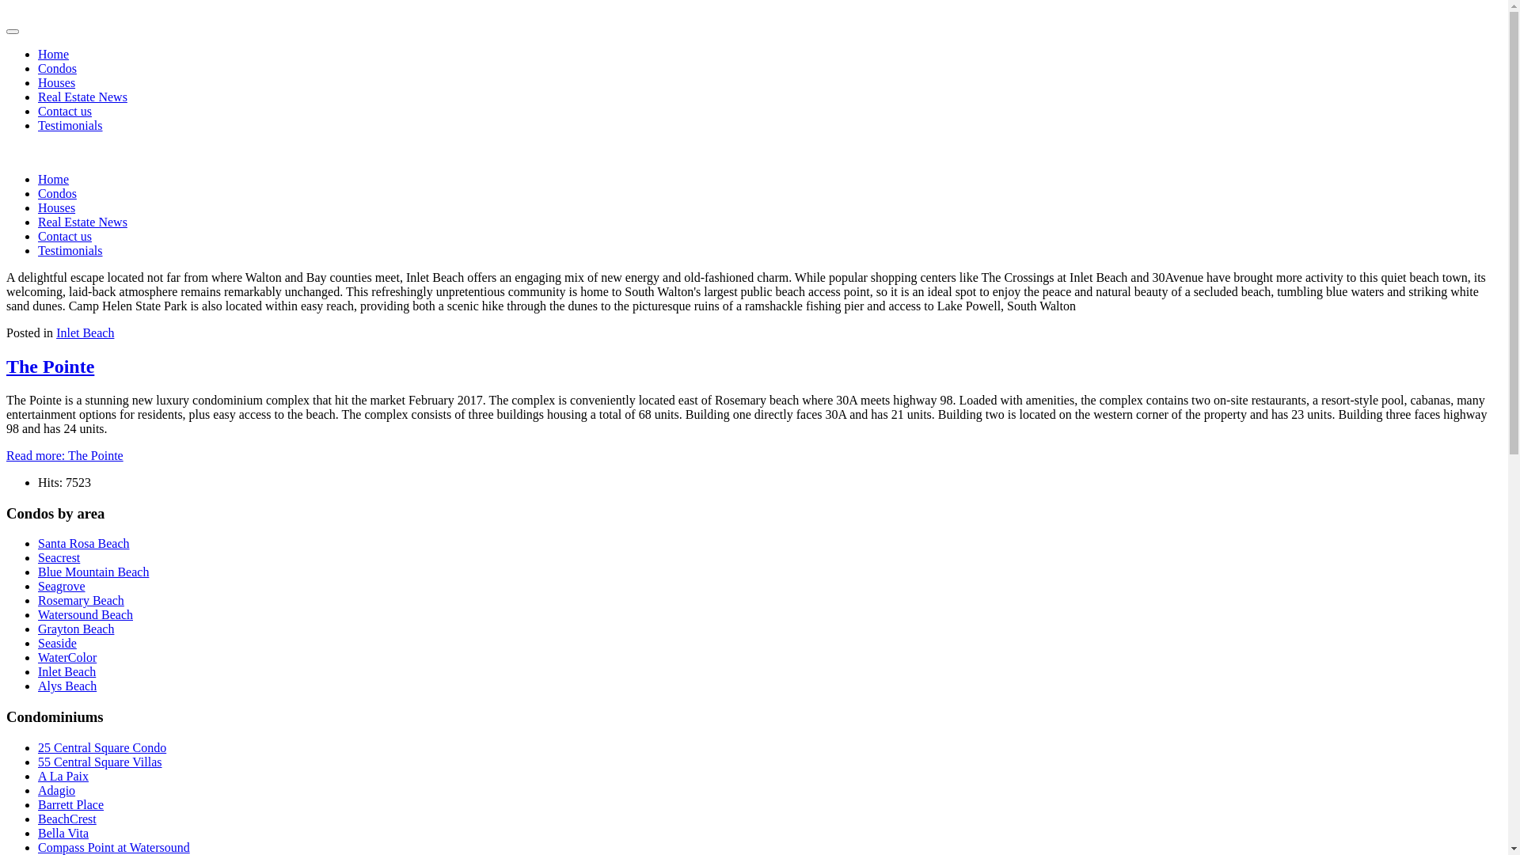 The height and width of the screenshot is (855, 1520). I want to click on WaterColor, so click(67, 657).